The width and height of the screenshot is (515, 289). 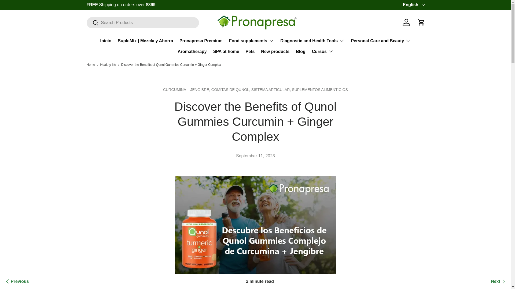 What do you see at coordinates (499, 282) in the screenshot?
I see `Comprehensive Lymphatic Massage: Revitalize Your Health ` at bounding box center [499, 282].